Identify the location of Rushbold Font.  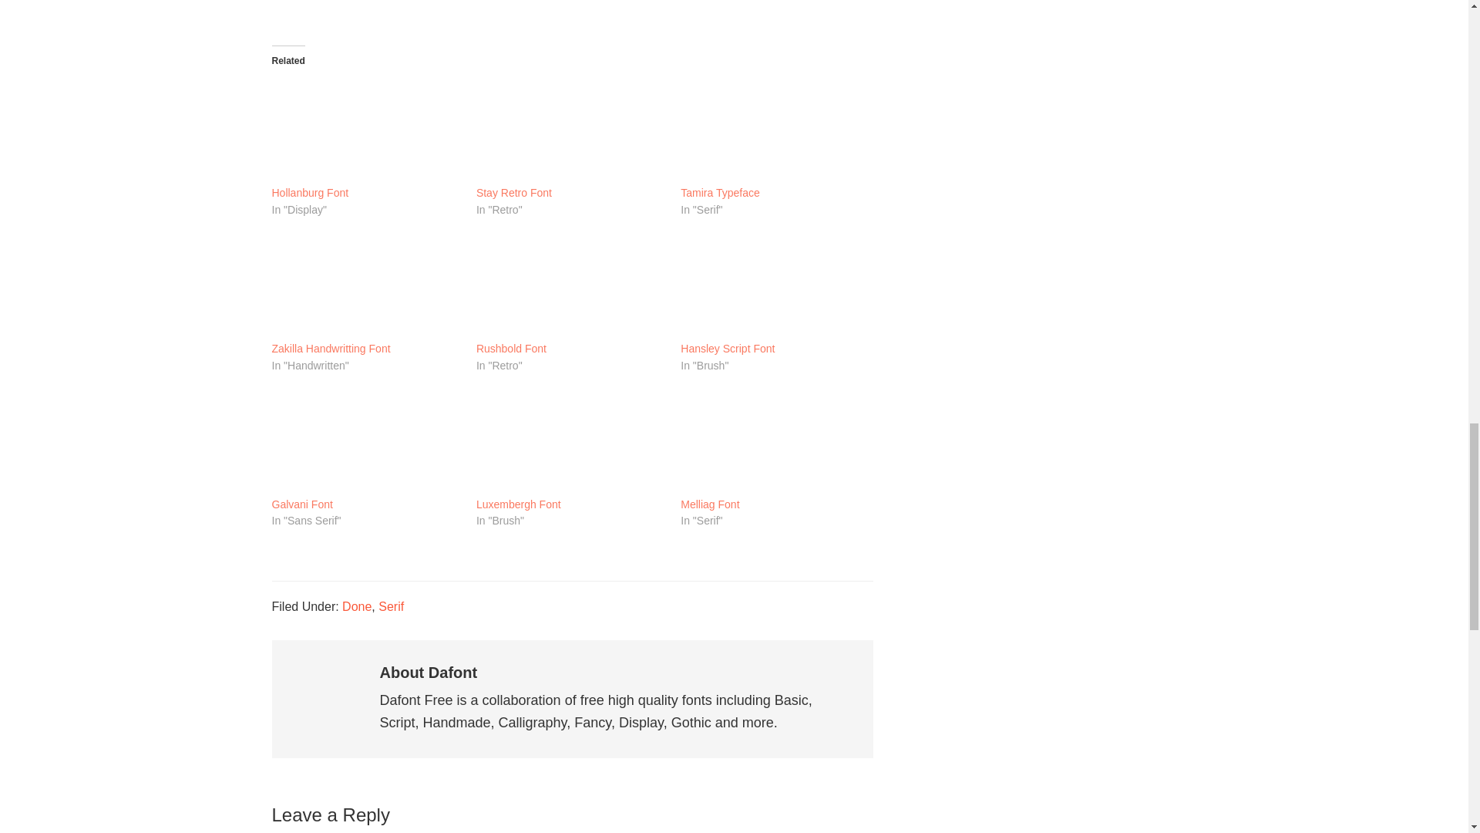
(511, 349).